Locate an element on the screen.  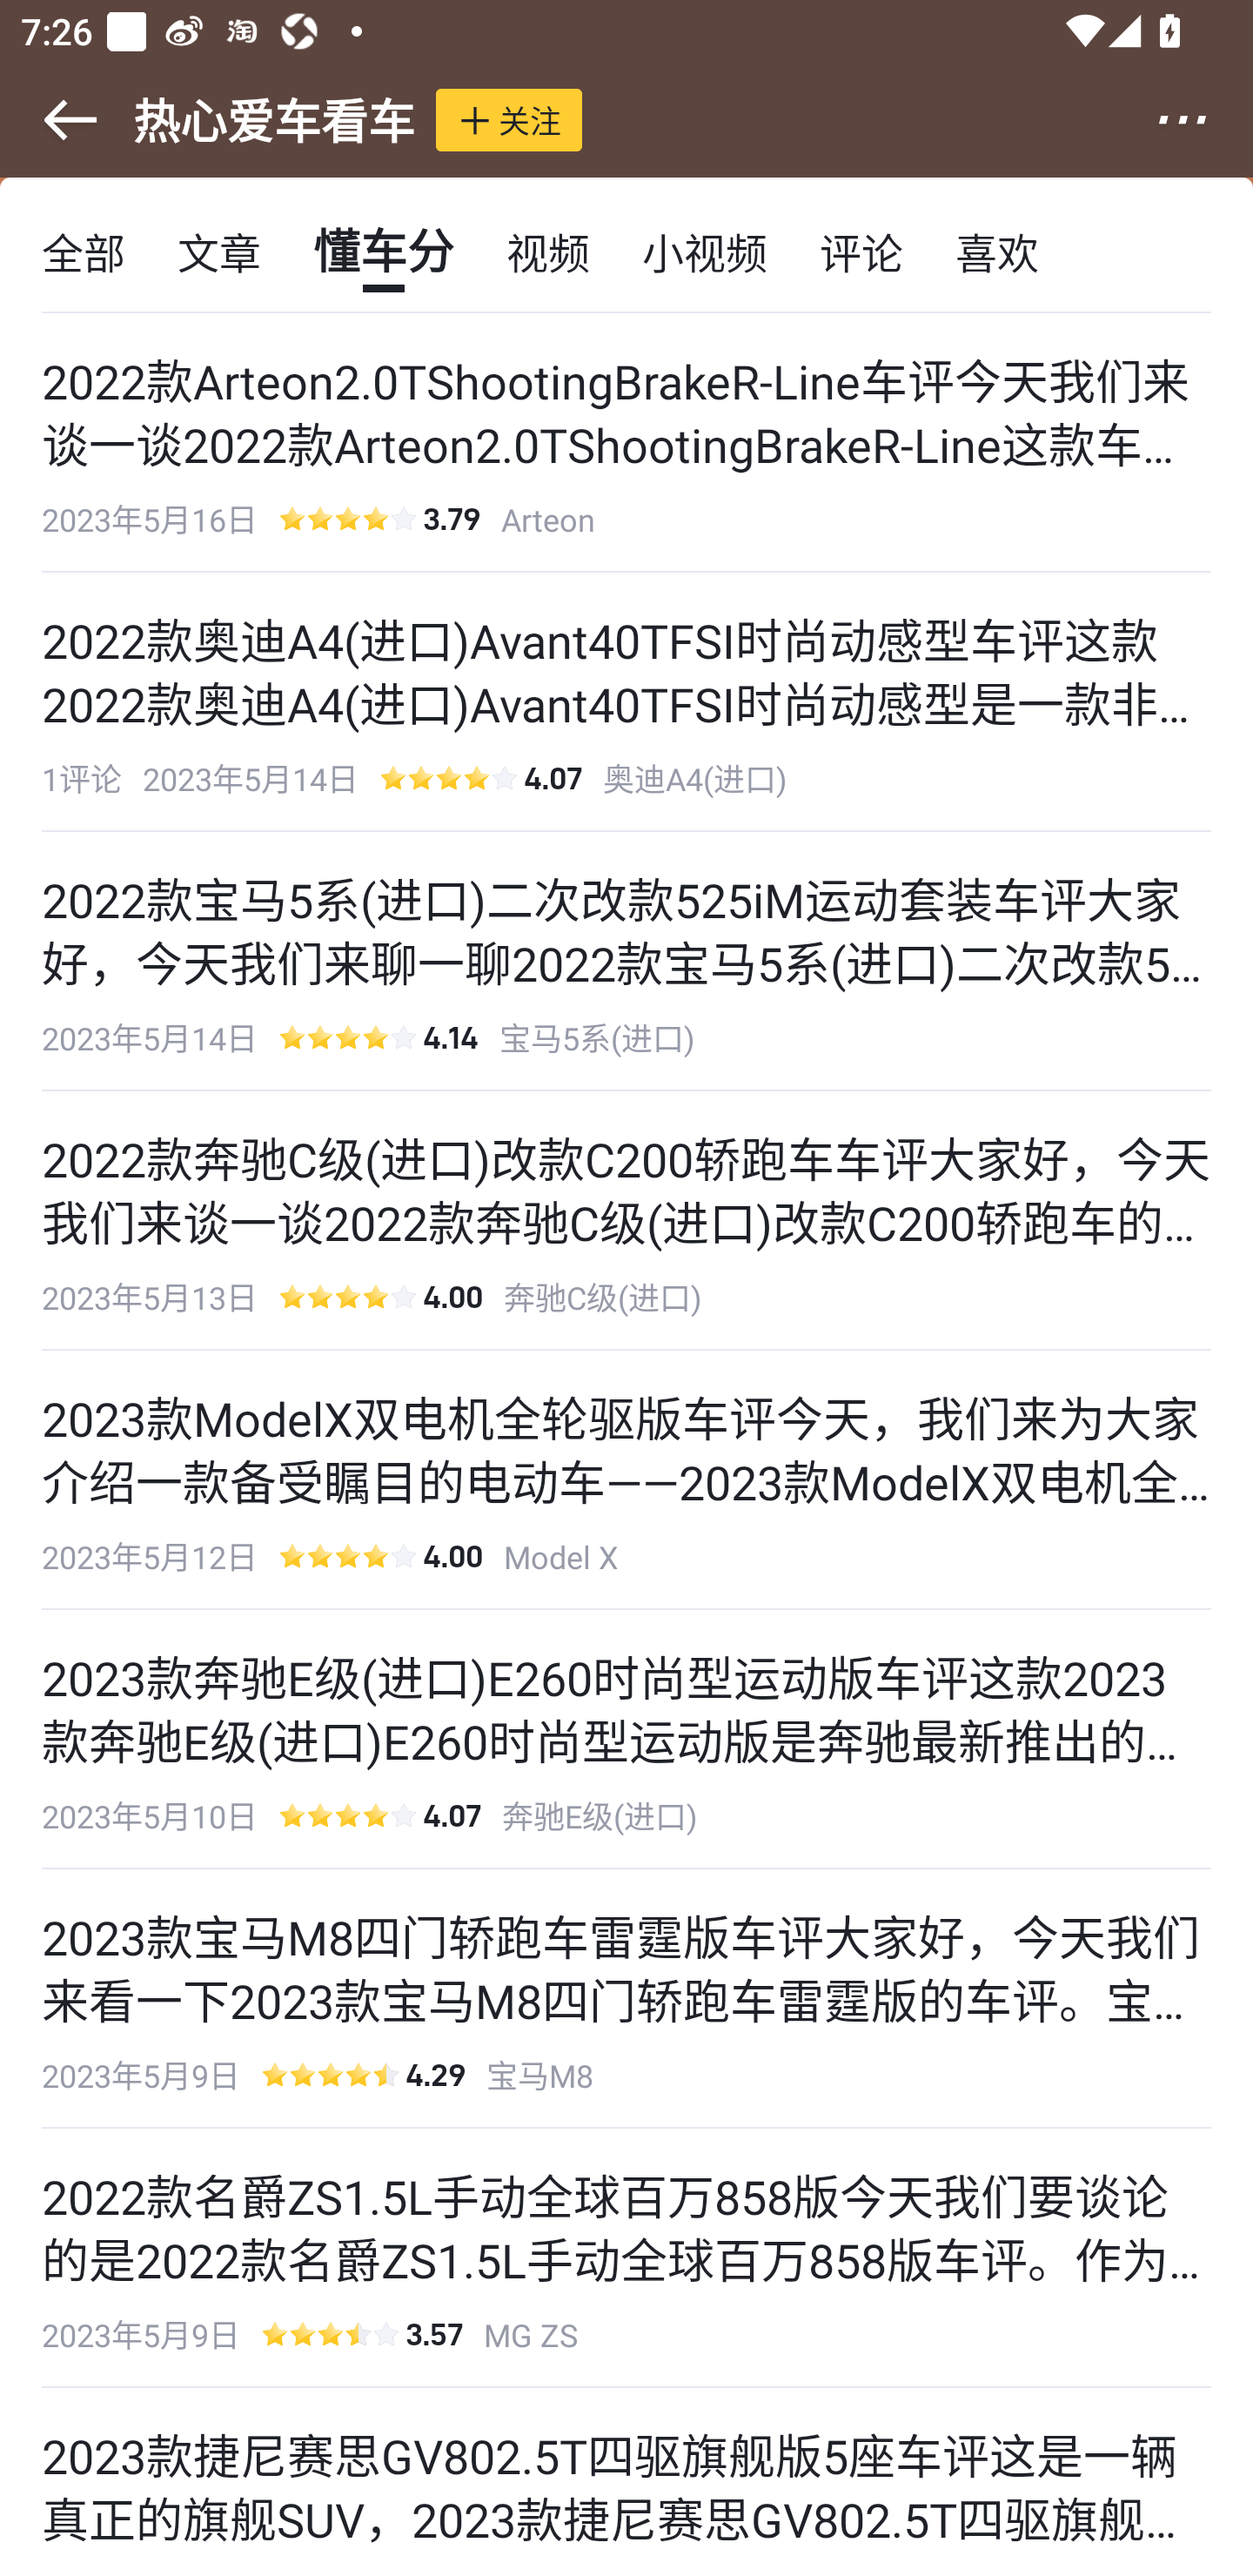
 is located at coordinates (1203, 120).